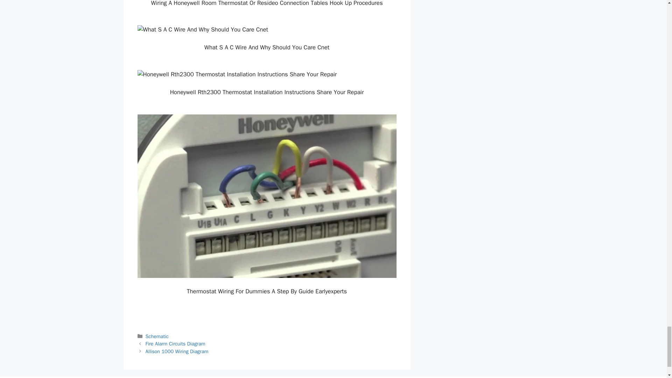 This screenshot has height=378, width=672. Describe the element at coordinates (177, 351) in the screenshot. I see `Allison 1000 Wiring Diagram` at that location.